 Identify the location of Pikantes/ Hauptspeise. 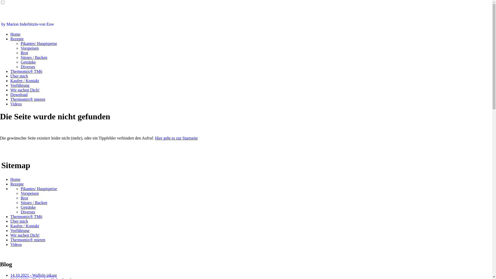
(39, 189).